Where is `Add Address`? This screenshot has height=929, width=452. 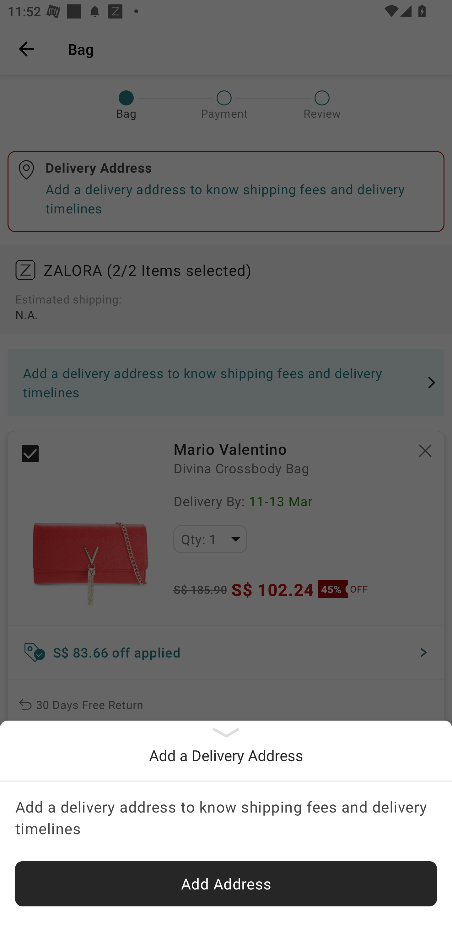
Add Address is located at coordinates (226, 884).